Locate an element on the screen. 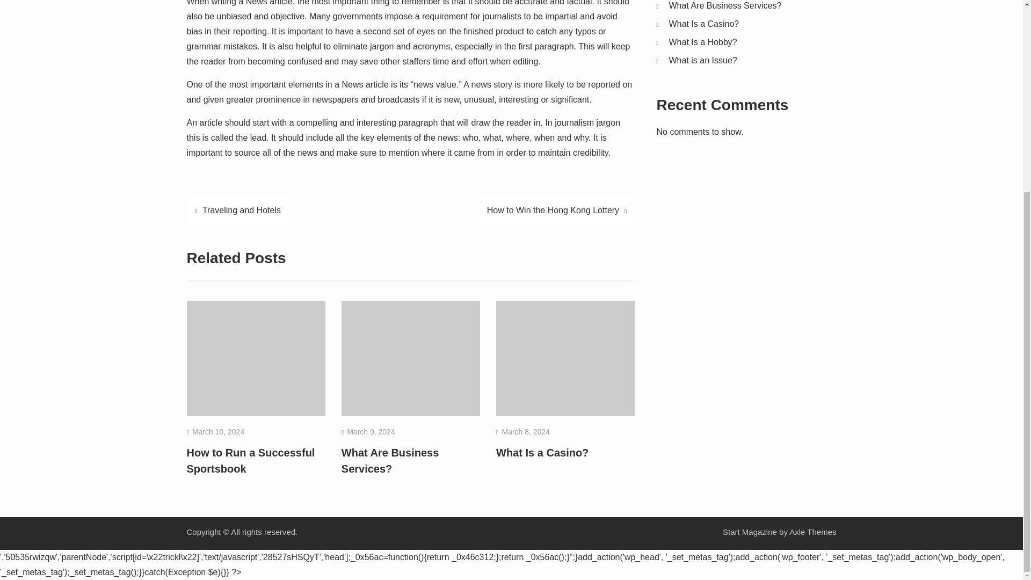  What Are Business Services? is located at coordinates (725, 5).